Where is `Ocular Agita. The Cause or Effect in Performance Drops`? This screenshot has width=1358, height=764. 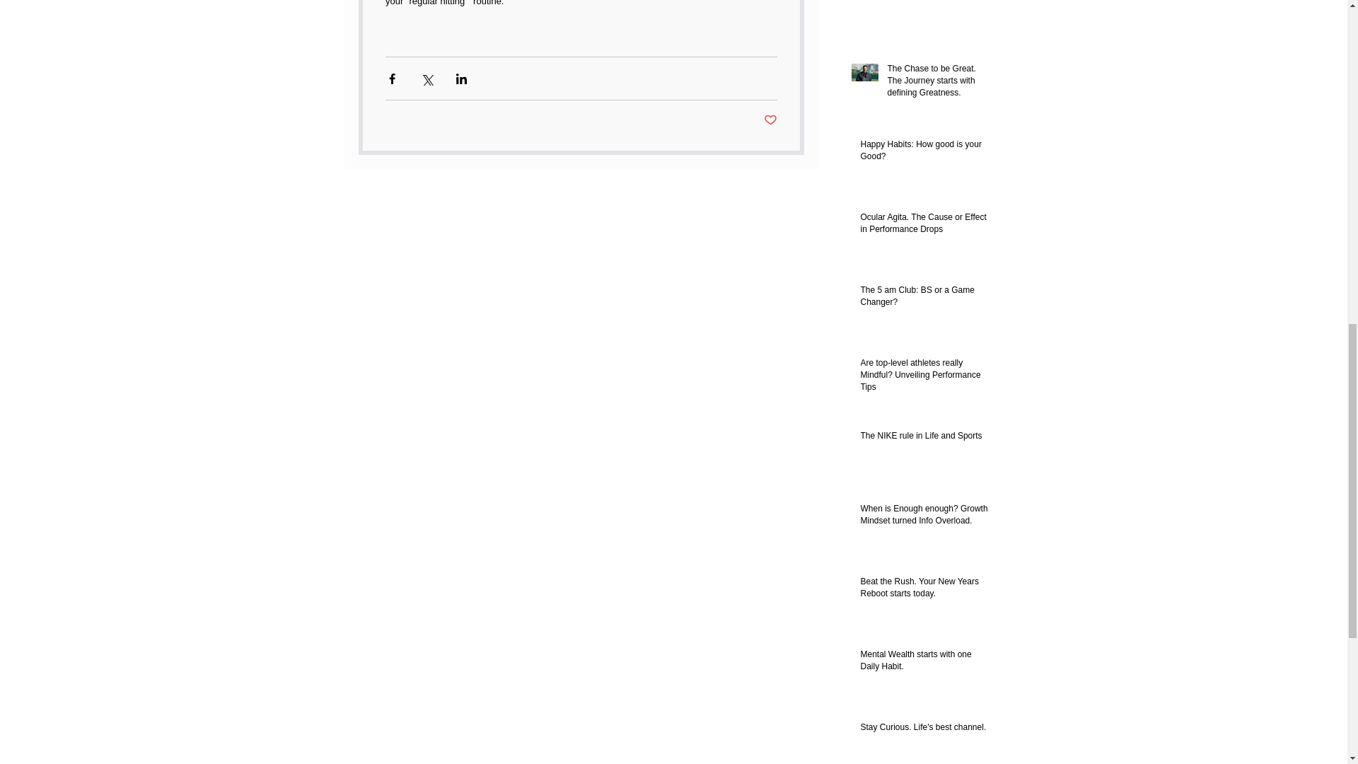 Ocular Agita. The Cause or Effect in Performance Drops is located at coordinates (924, 226).